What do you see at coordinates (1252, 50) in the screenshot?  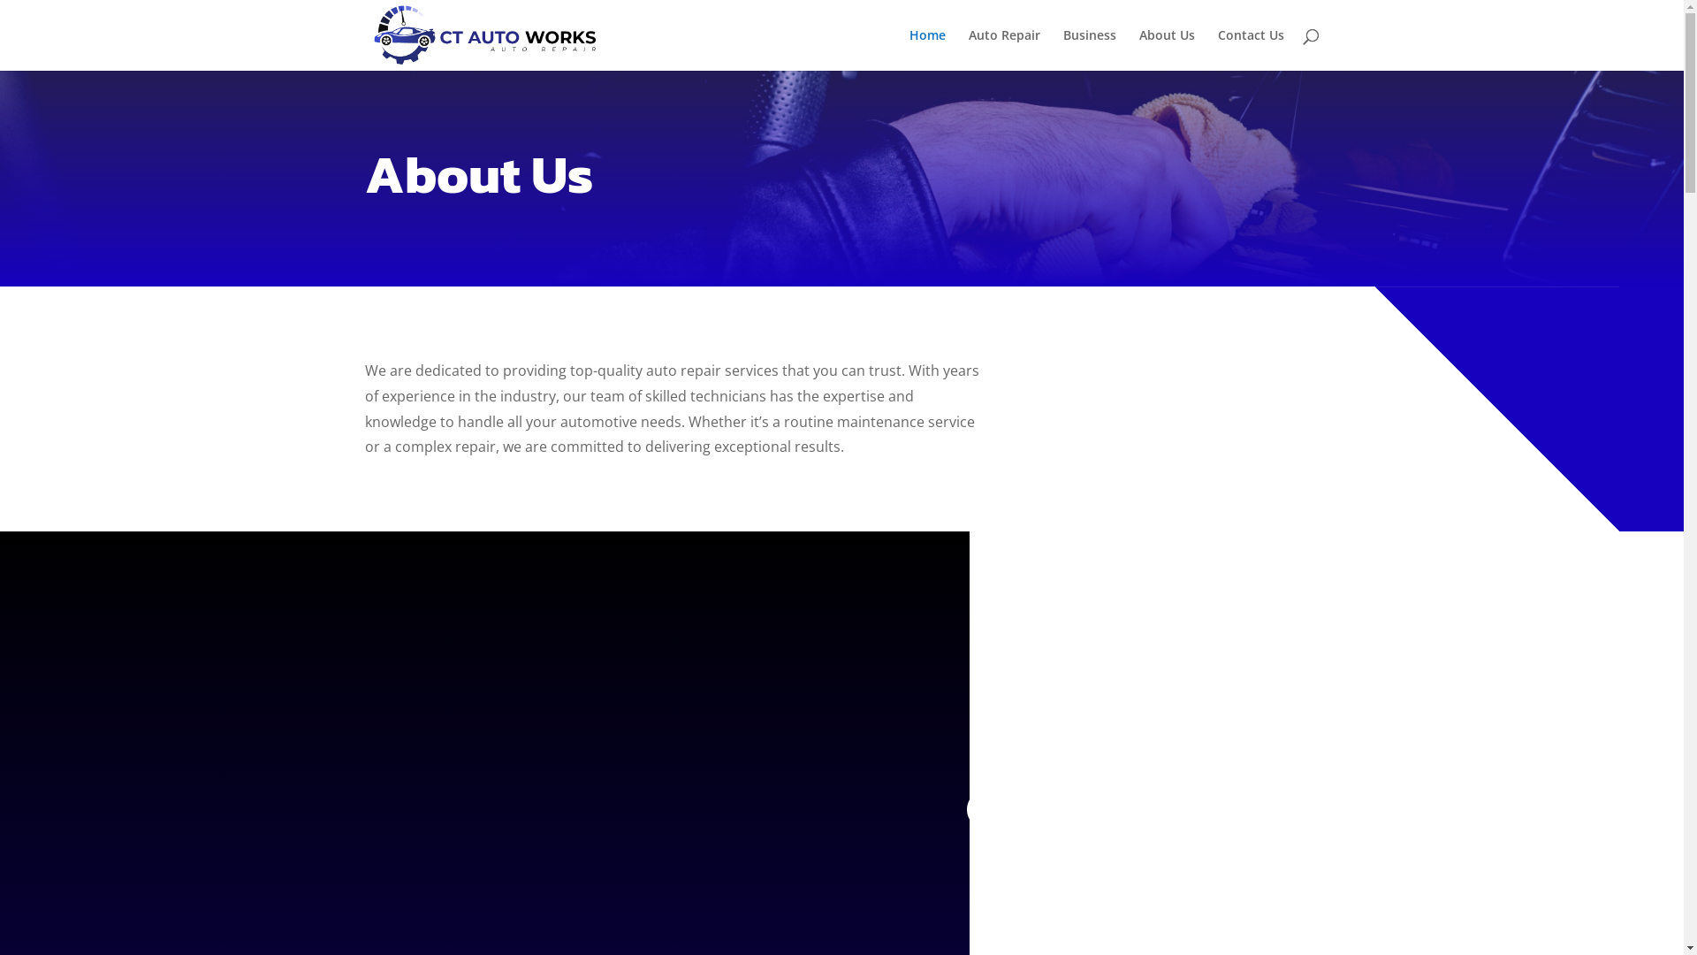 I see `Contact Us` at bounding box center [1252, 50].